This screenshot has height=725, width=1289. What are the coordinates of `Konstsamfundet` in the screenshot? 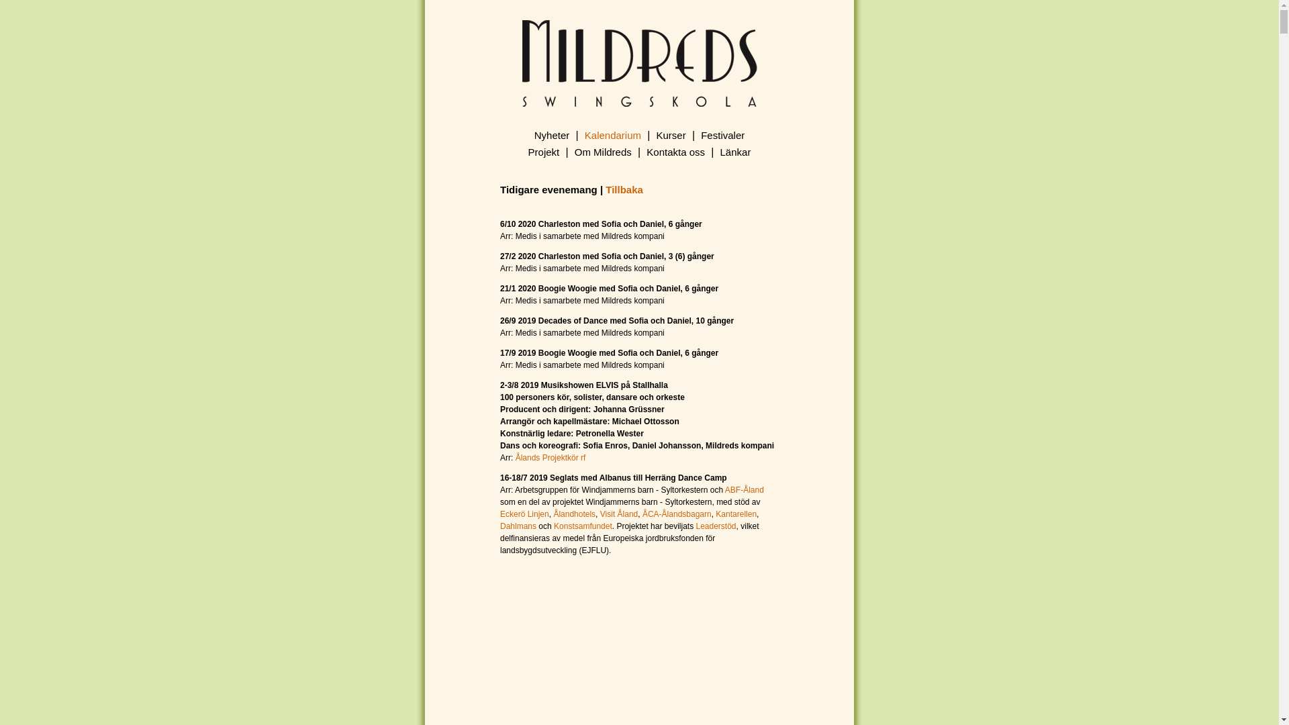 It's located at (583, 526).